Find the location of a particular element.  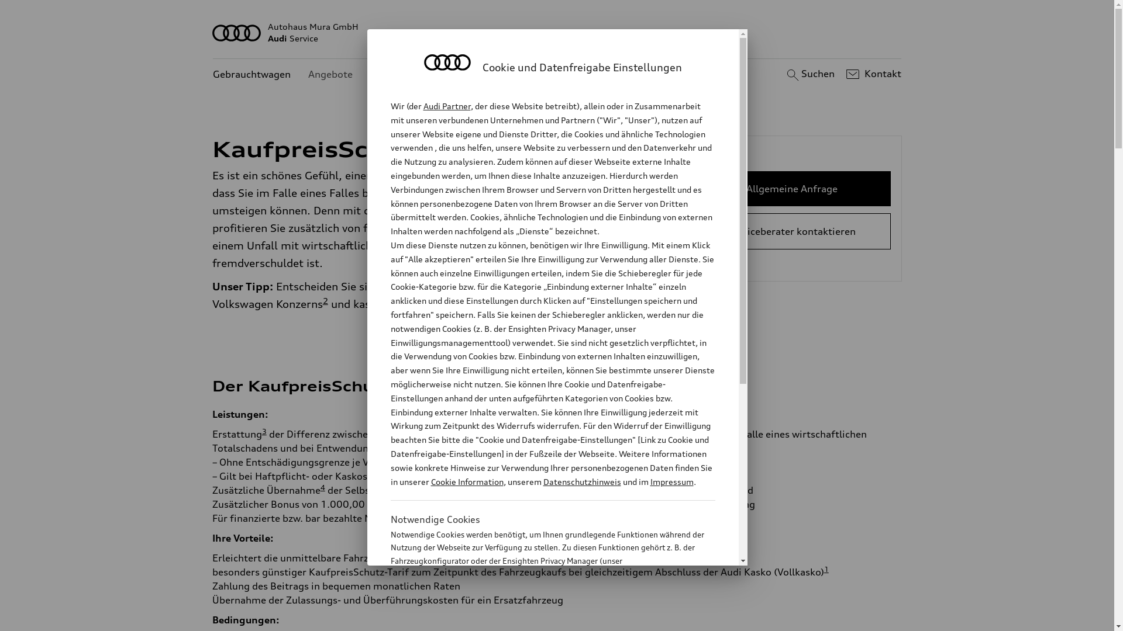

Gebrauchtwagen is located at coordinates (252, 75).